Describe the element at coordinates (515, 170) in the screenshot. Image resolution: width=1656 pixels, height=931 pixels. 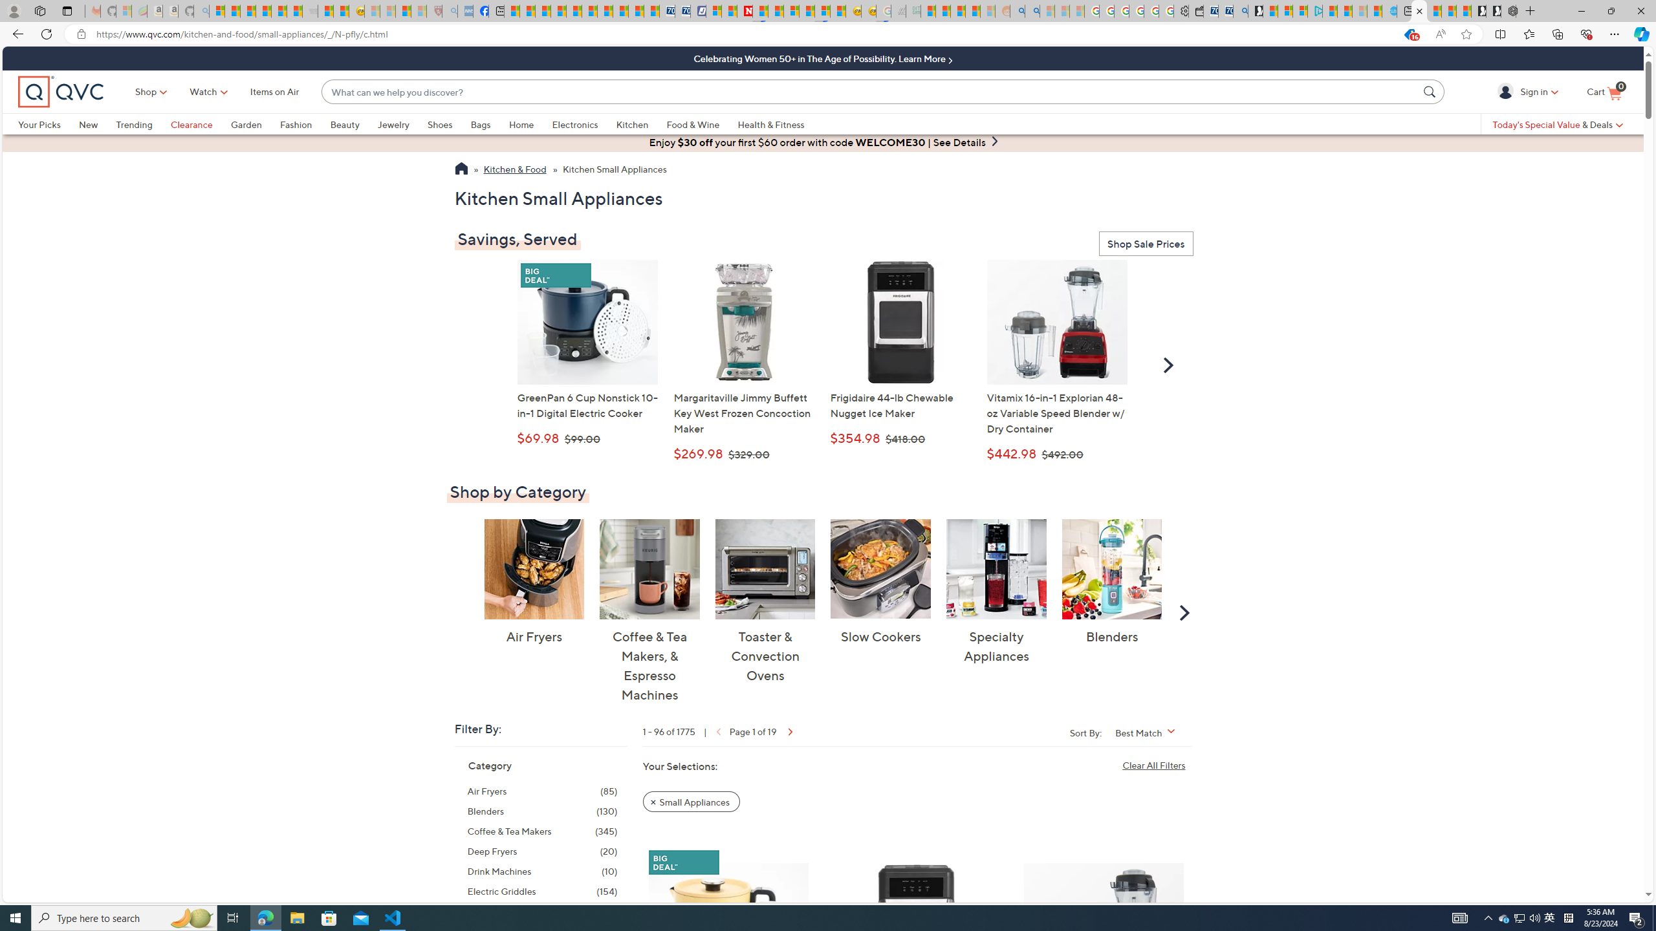
I see `Kitchen & Food` at that location.